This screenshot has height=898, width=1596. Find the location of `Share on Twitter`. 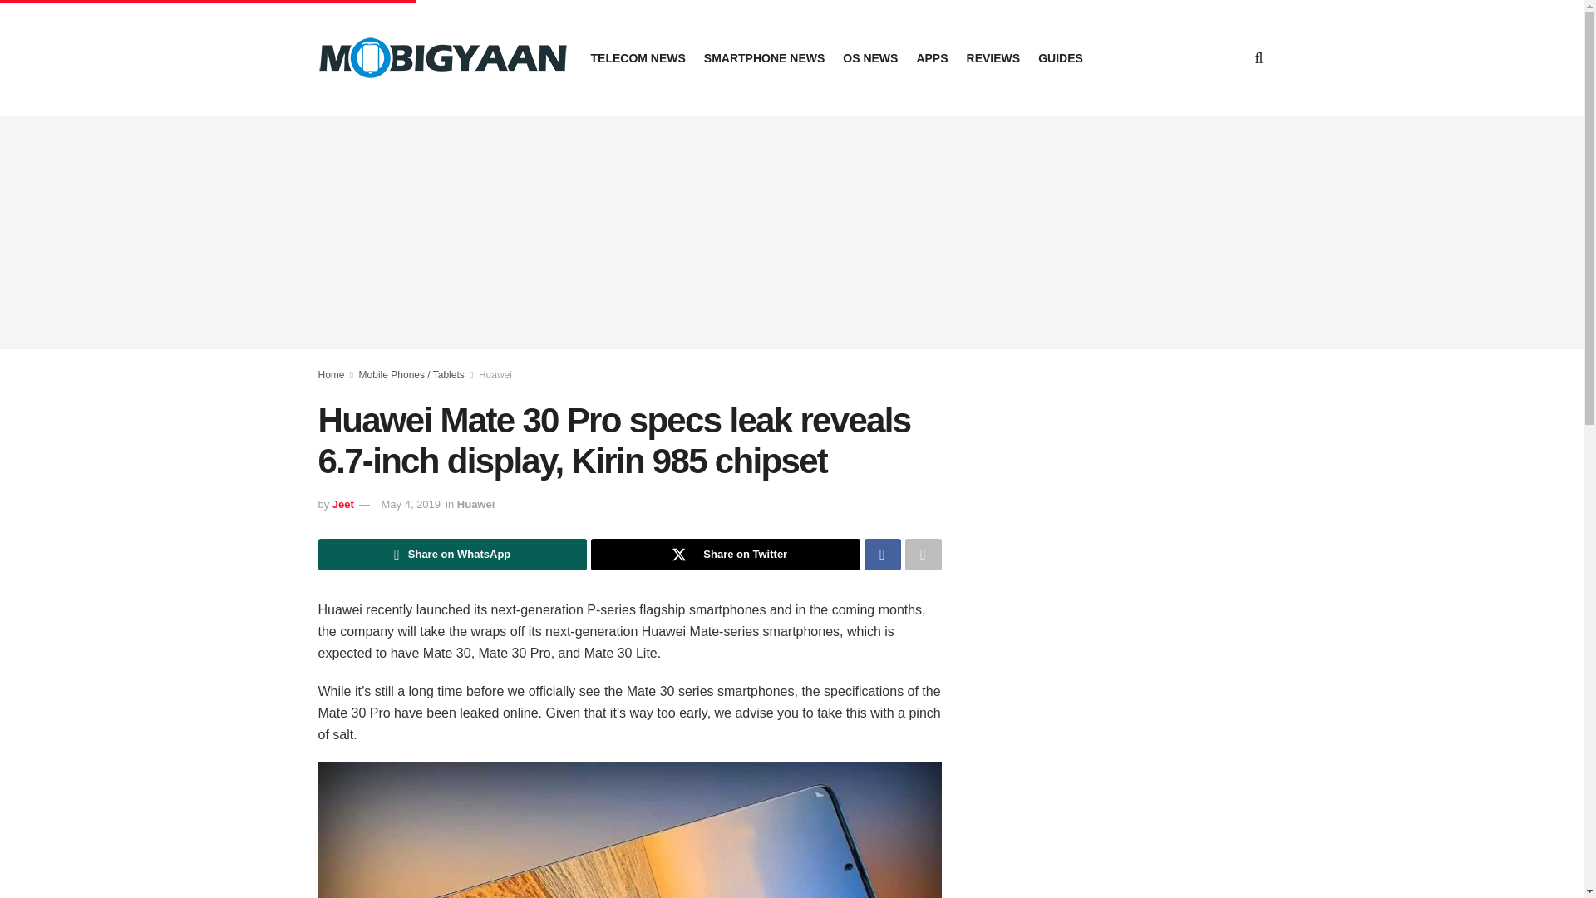

Share on Twitter is located at coordinates (725, 554).